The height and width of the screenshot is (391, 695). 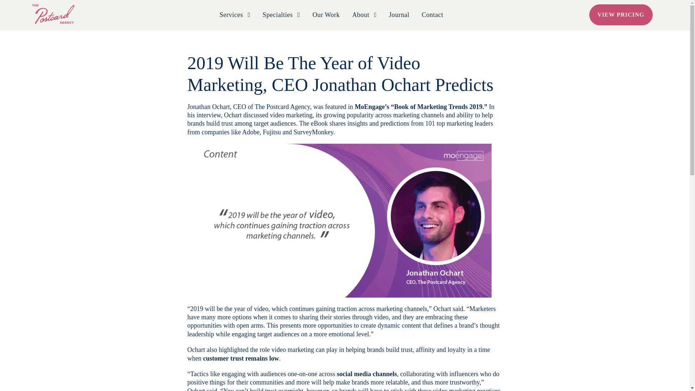 I want to click on About, so click(x=364, y=20).